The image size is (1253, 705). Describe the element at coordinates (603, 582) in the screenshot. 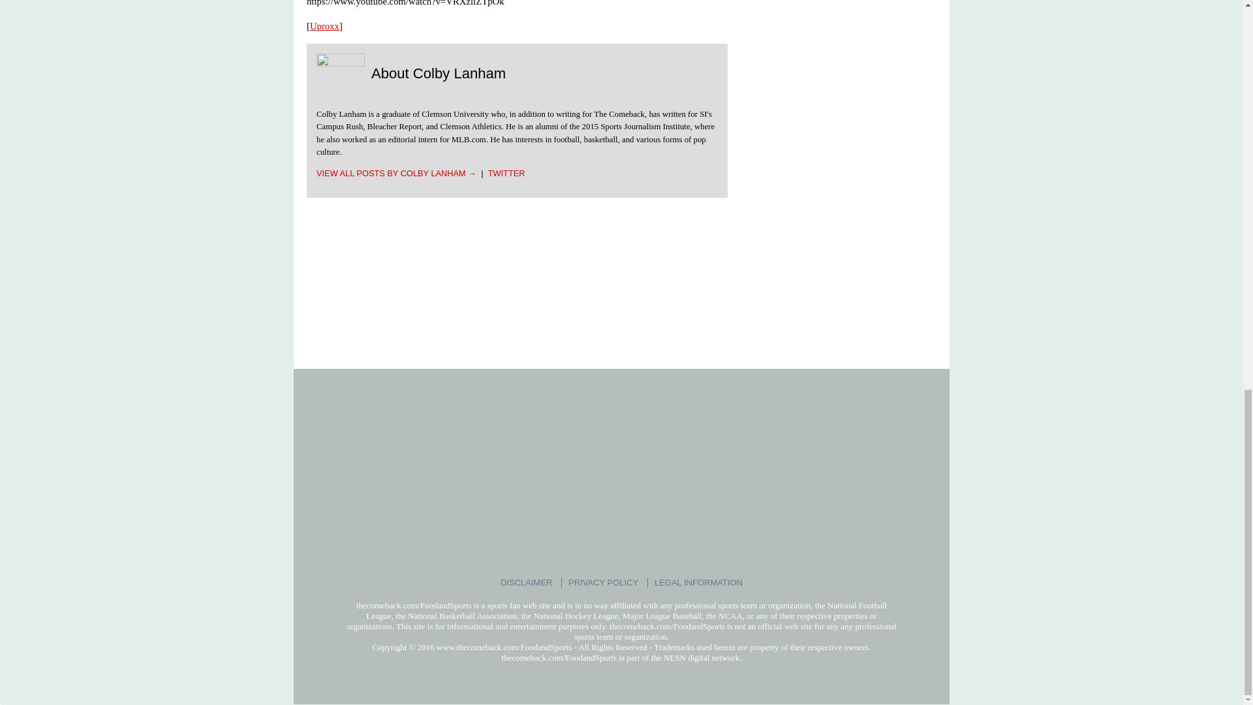

I see `PRIVACY POLICY` at that location.